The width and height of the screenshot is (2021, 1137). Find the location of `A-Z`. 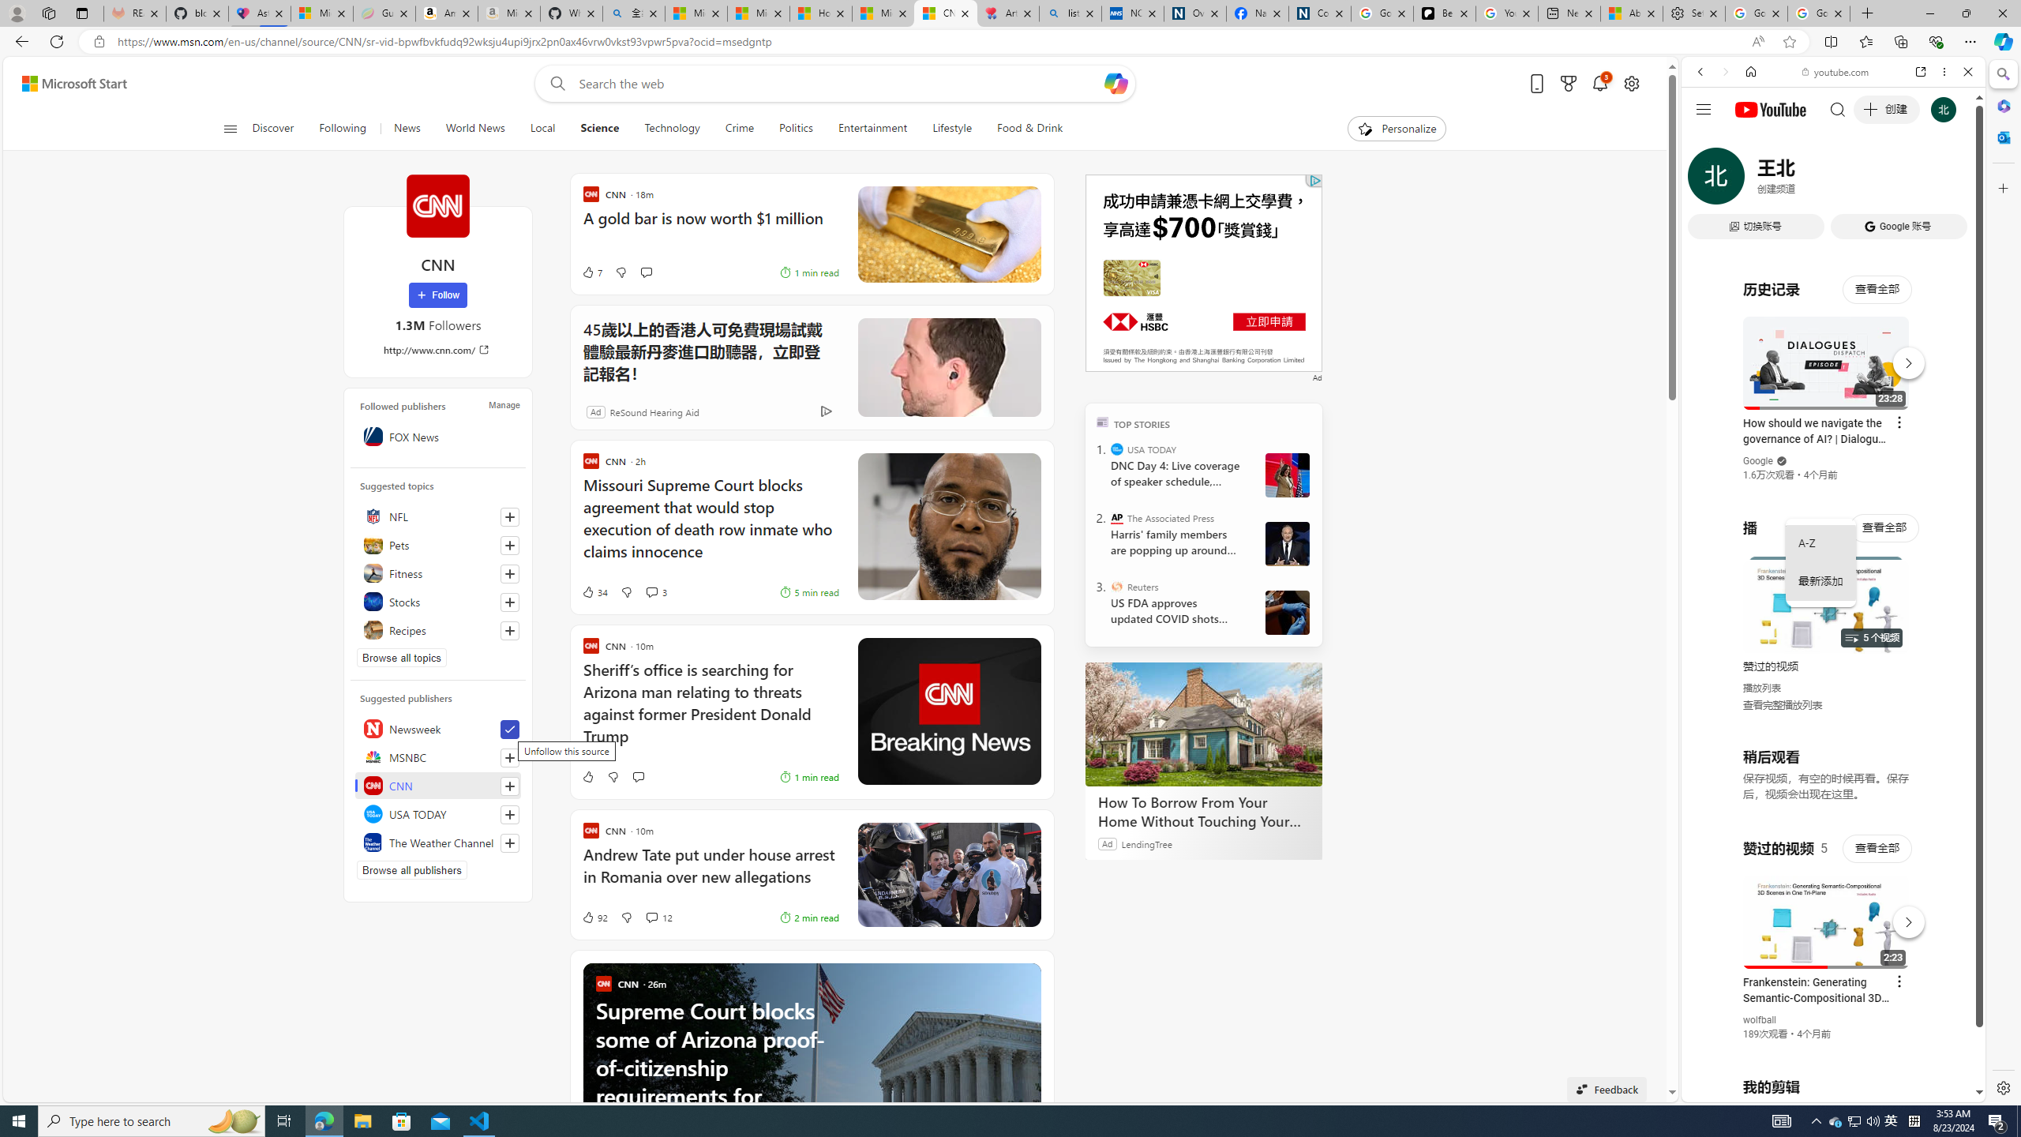

A-Z is located at coordinates (1820, 543).